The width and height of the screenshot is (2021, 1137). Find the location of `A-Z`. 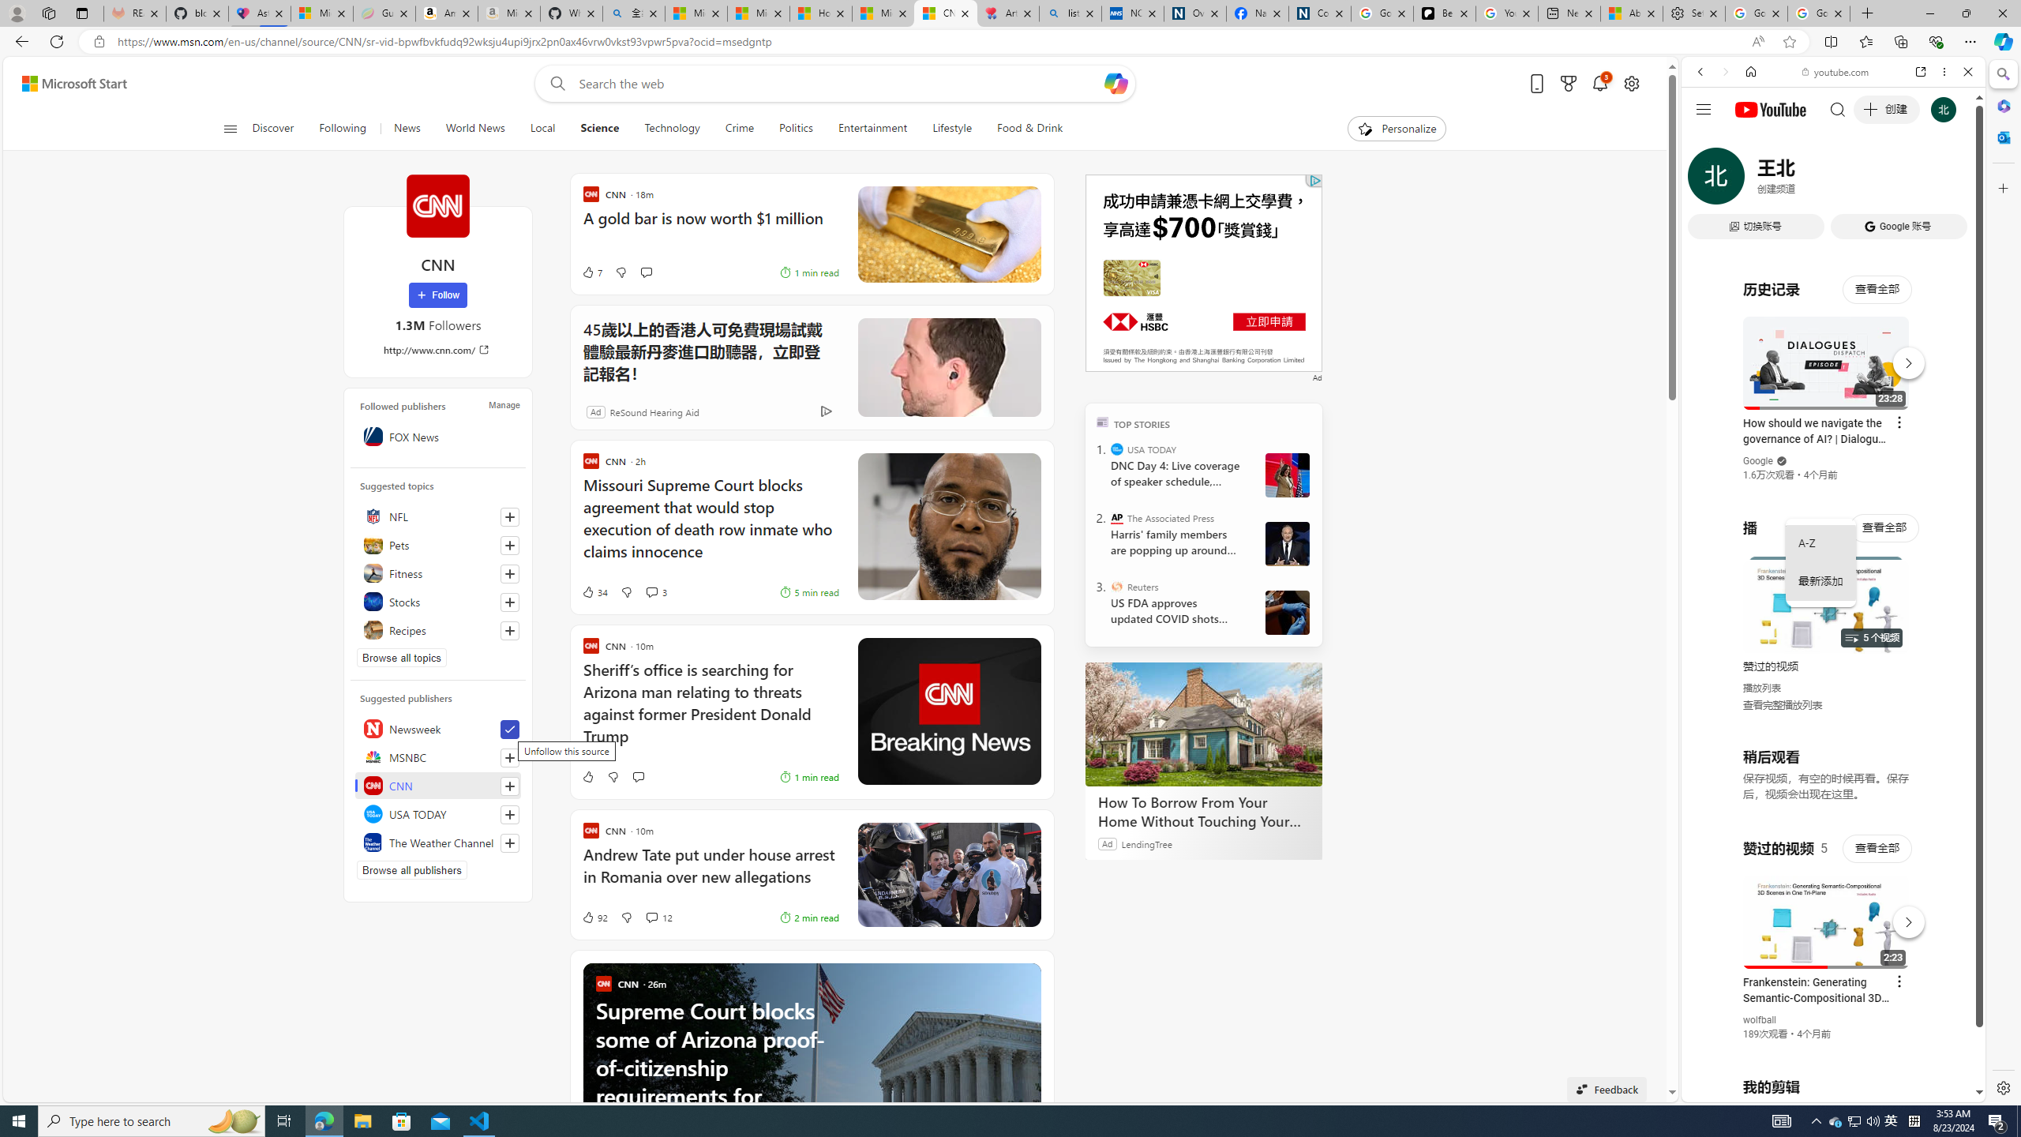

A-Z is located at coordinates (1820, 543).